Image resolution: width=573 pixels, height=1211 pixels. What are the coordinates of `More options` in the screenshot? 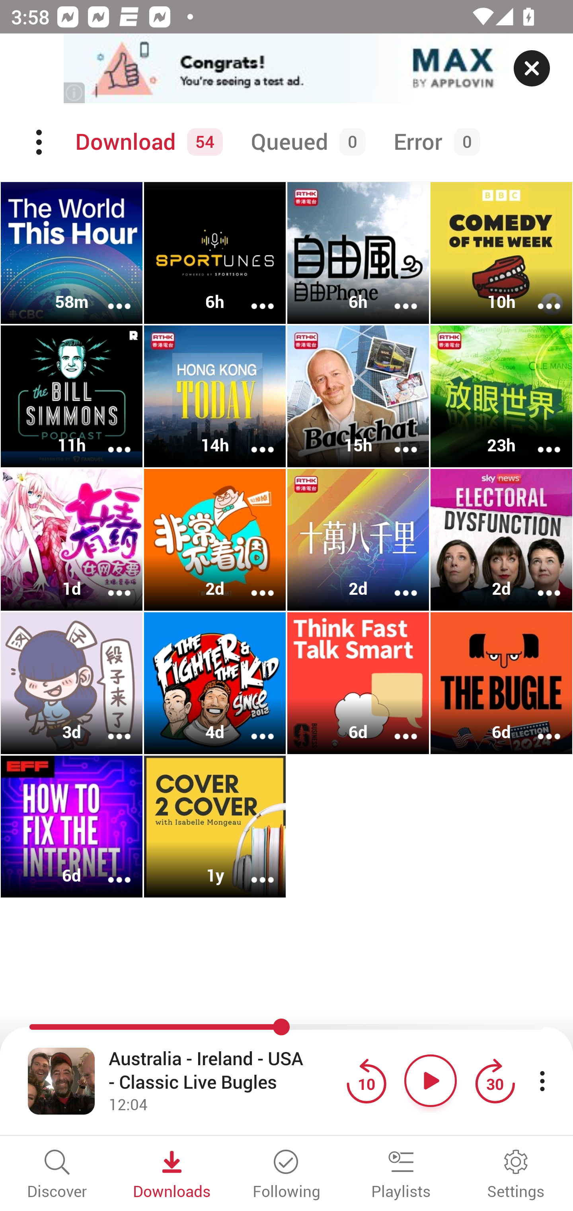 It's located at (396, 582).